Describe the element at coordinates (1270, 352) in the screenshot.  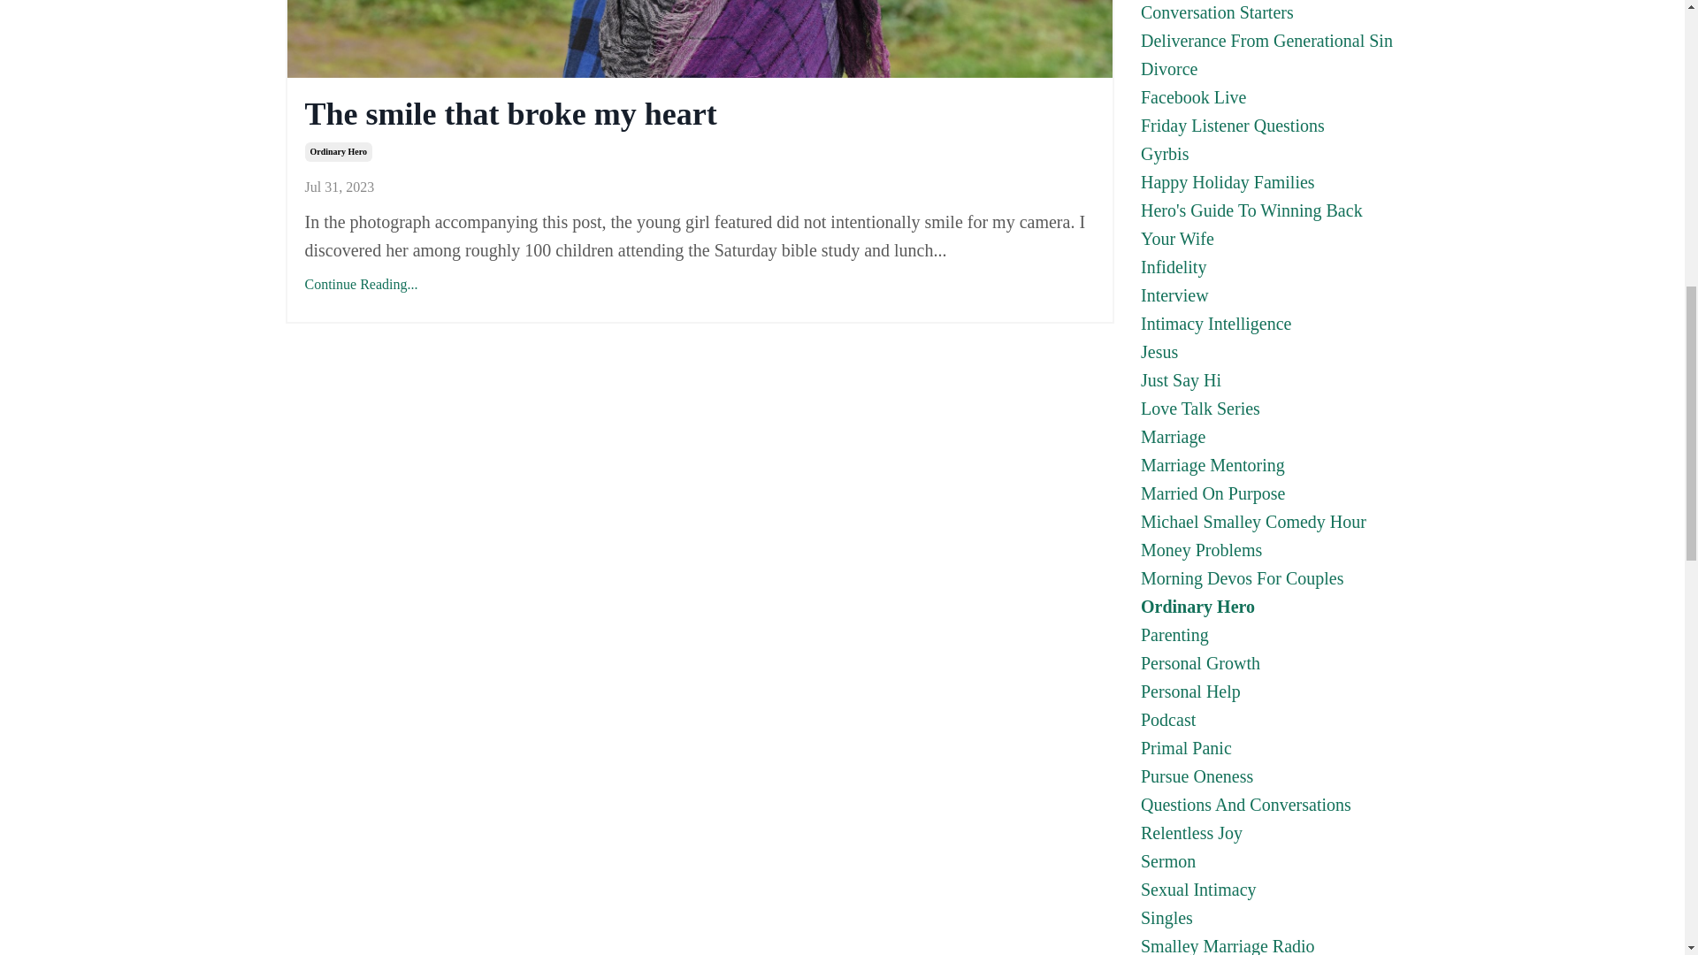
I see `Jesus` at that location.